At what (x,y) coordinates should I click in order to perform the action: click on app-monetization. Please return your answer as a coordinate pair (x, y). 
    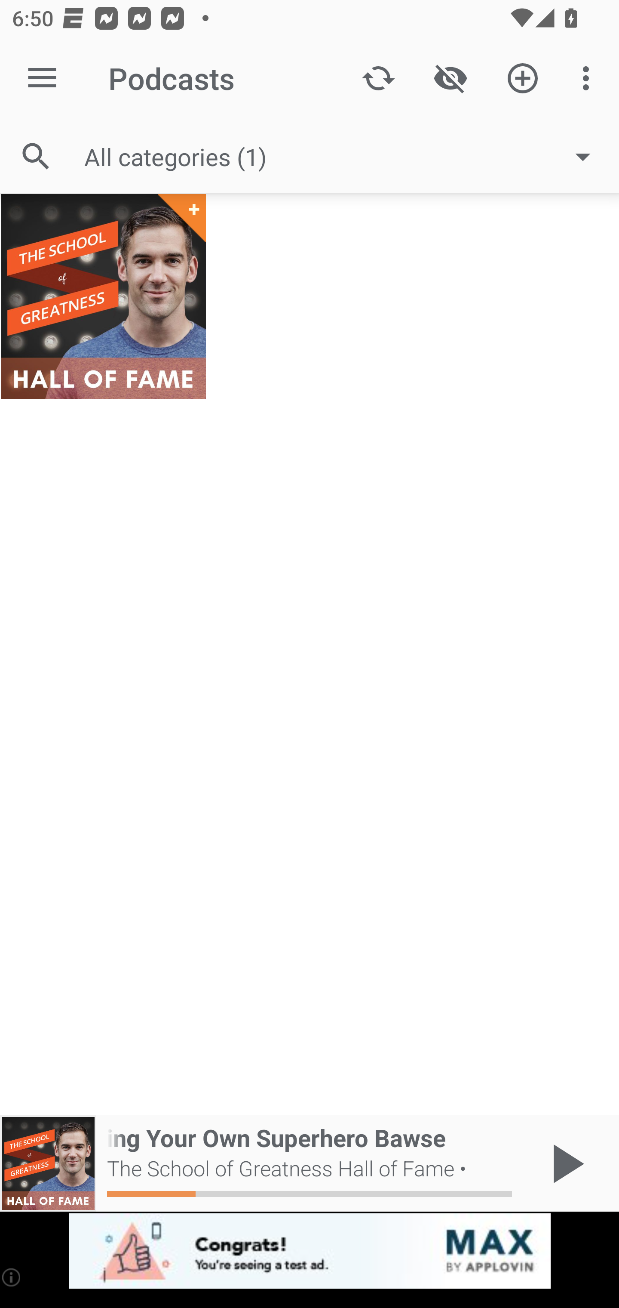
    Looking at the image, I should click on (309, 1252).